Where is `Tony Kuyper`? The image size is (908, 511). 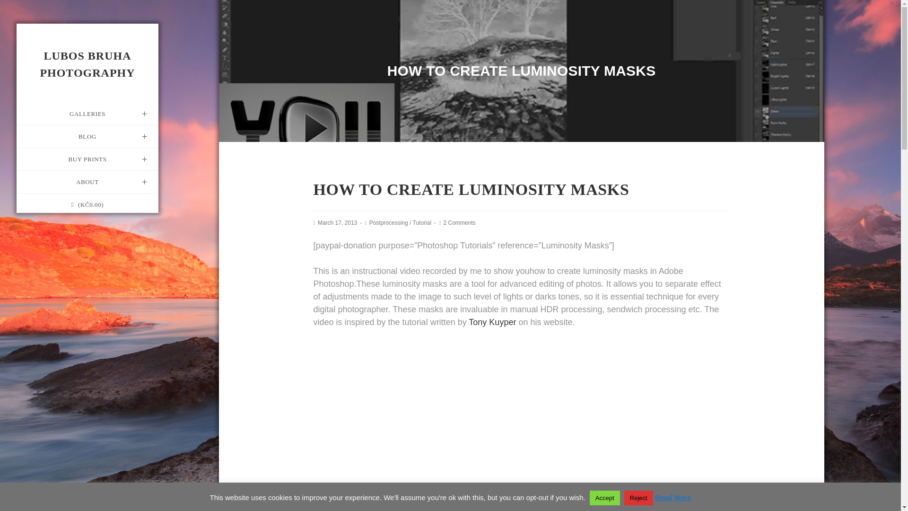 Tony Kuyper is located at coordinates (492, 322).